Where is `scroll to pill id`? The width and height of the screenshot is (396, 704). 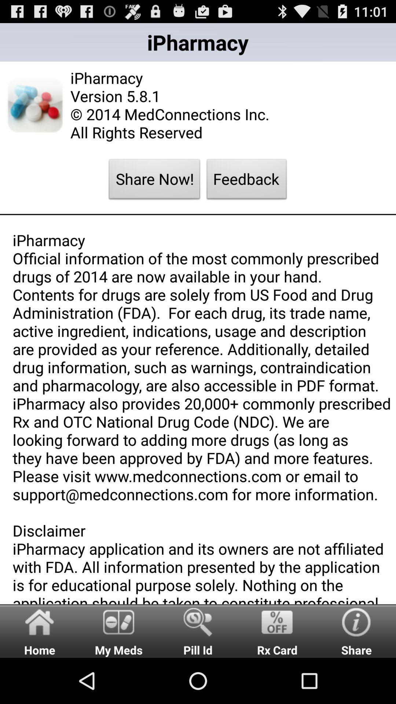 scroll to pill id is located at coordinates (198, 631).